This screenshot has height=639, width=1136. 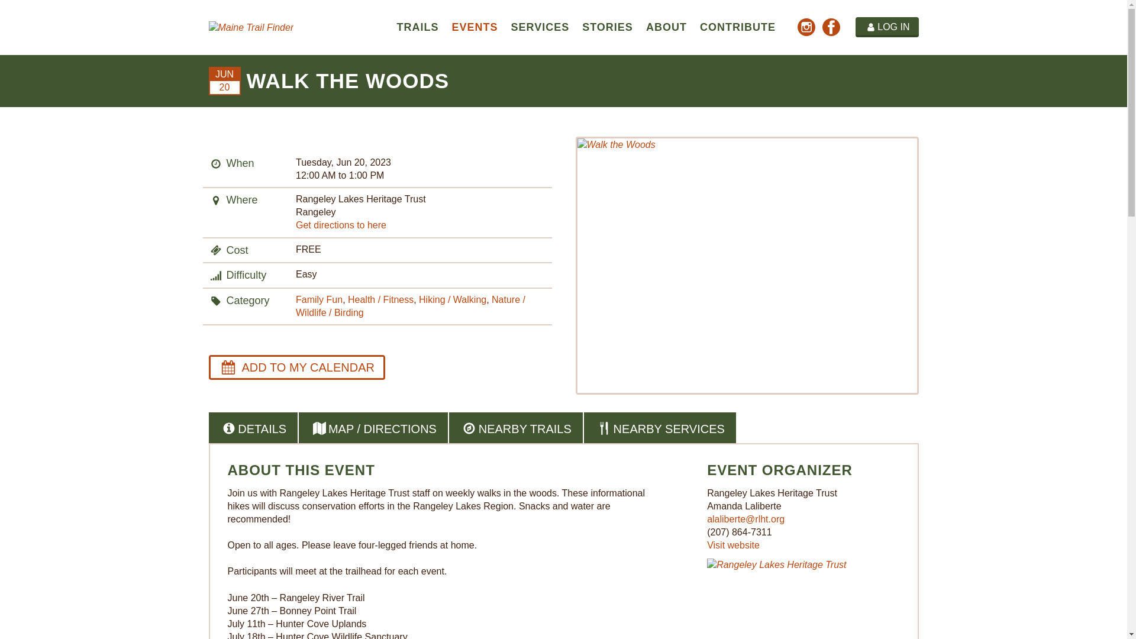 What do you see at coordinates (341, 225) in the screenshot?
I see `Get directions to here` at bounding box center [341, 225].